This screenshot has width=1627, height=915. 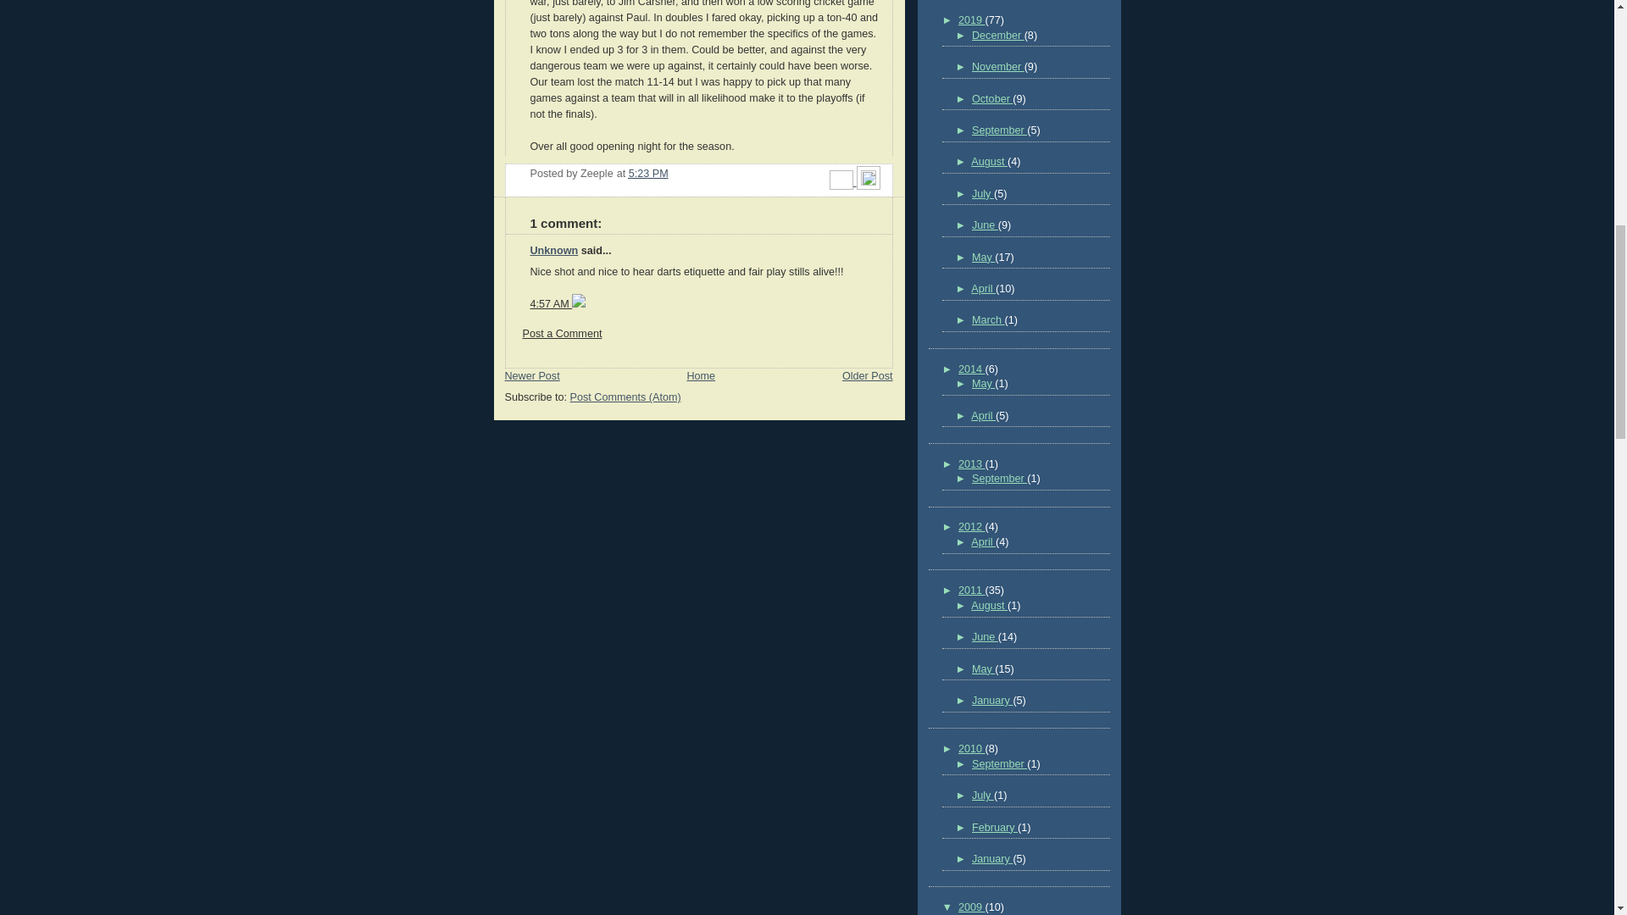 I want to click on Post a Comment, so click(x=562, y=333).